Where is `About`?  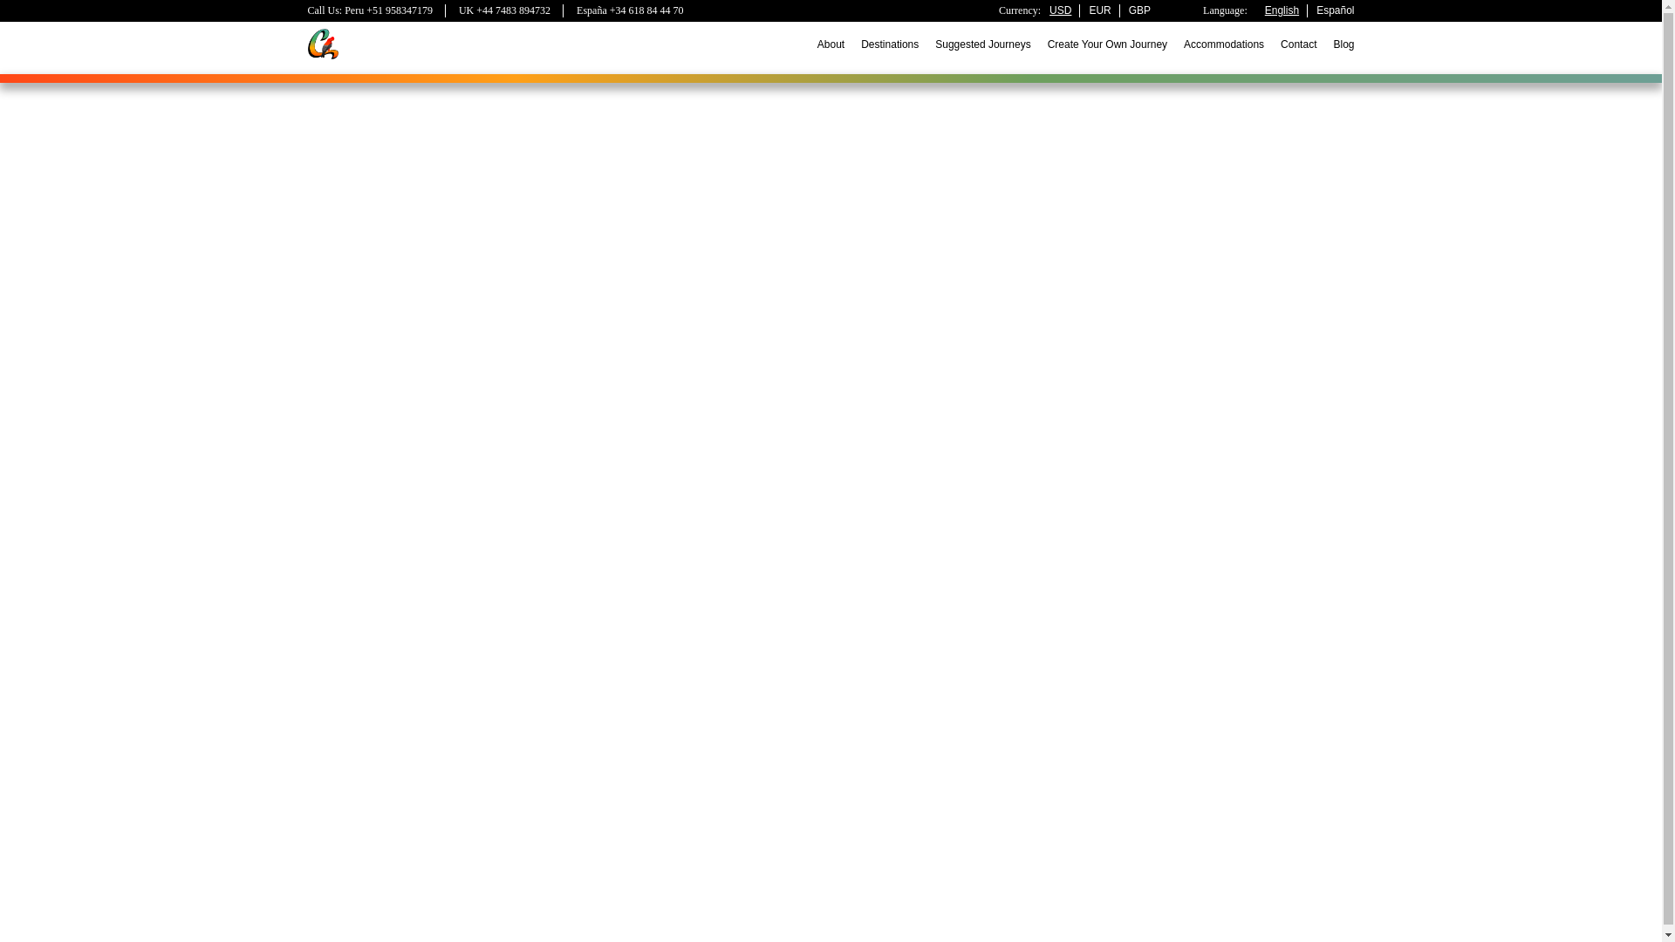 About is located at coordinates (831, 44).